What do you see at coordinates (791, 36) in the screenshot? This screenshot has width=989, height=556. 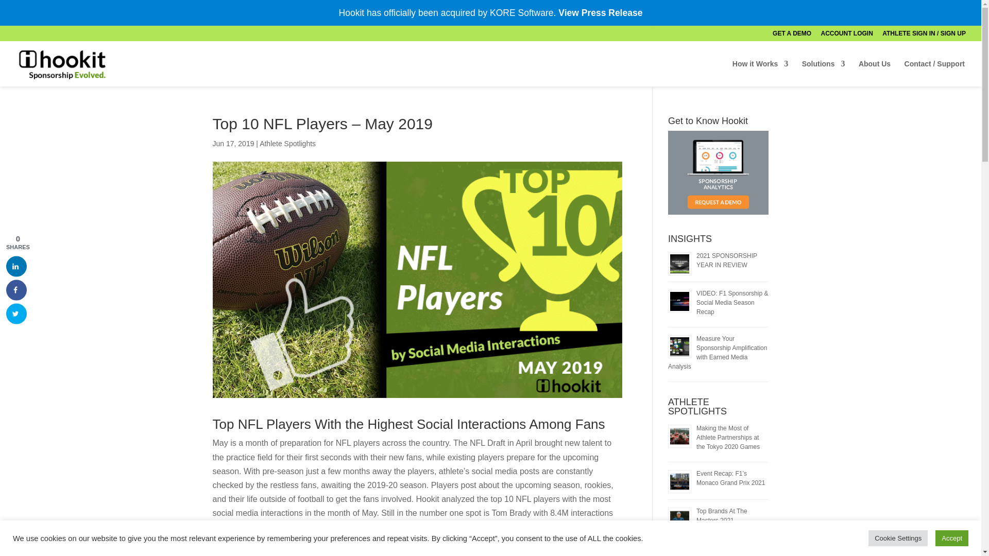 I see `GET A DEMO` at bounding box center [791, 36].